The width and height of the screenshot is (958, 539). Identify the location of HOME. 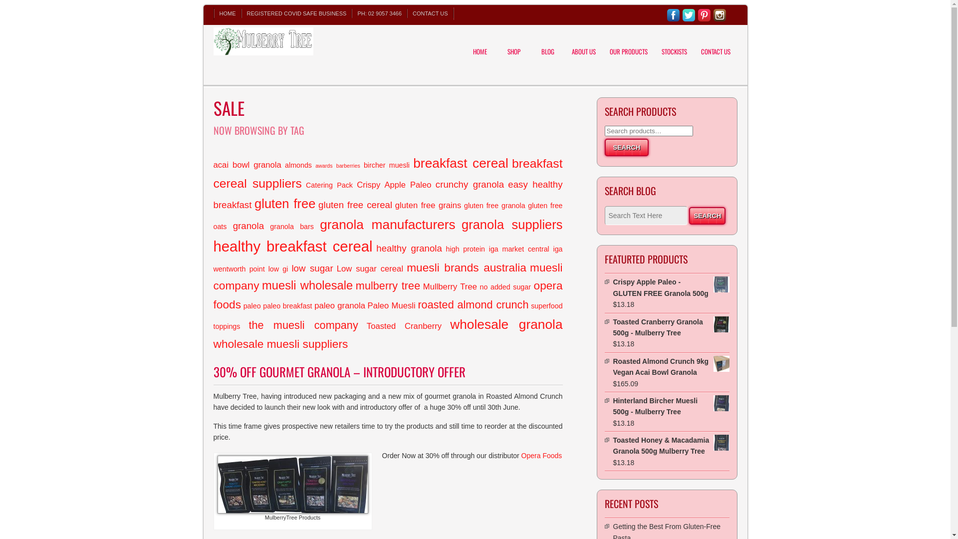
(479, 45).